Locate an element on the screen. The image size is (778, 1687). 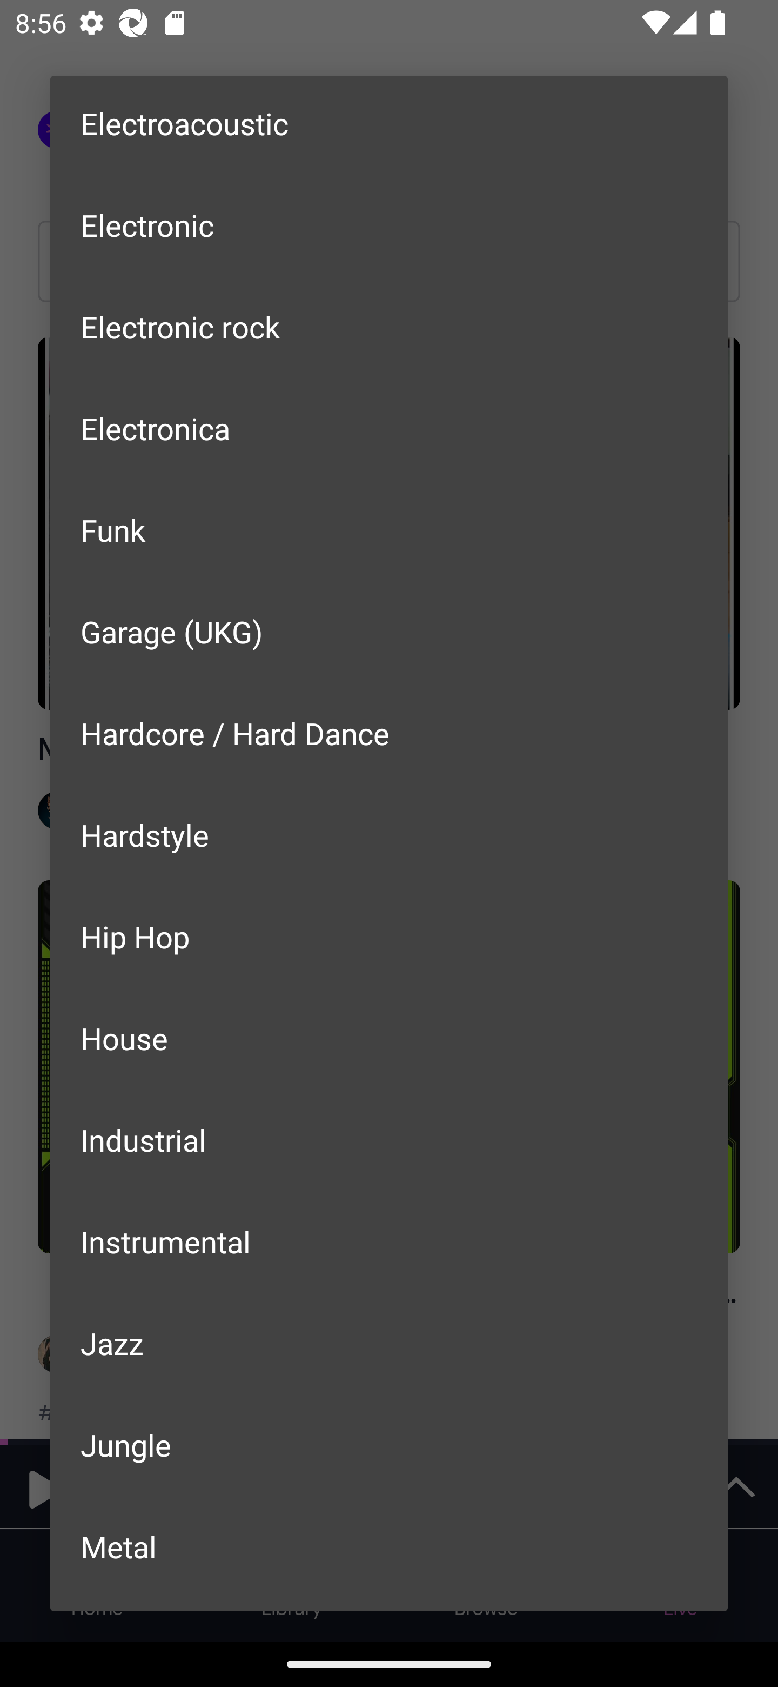
Hip Hop is located at coordinates (389, 937).